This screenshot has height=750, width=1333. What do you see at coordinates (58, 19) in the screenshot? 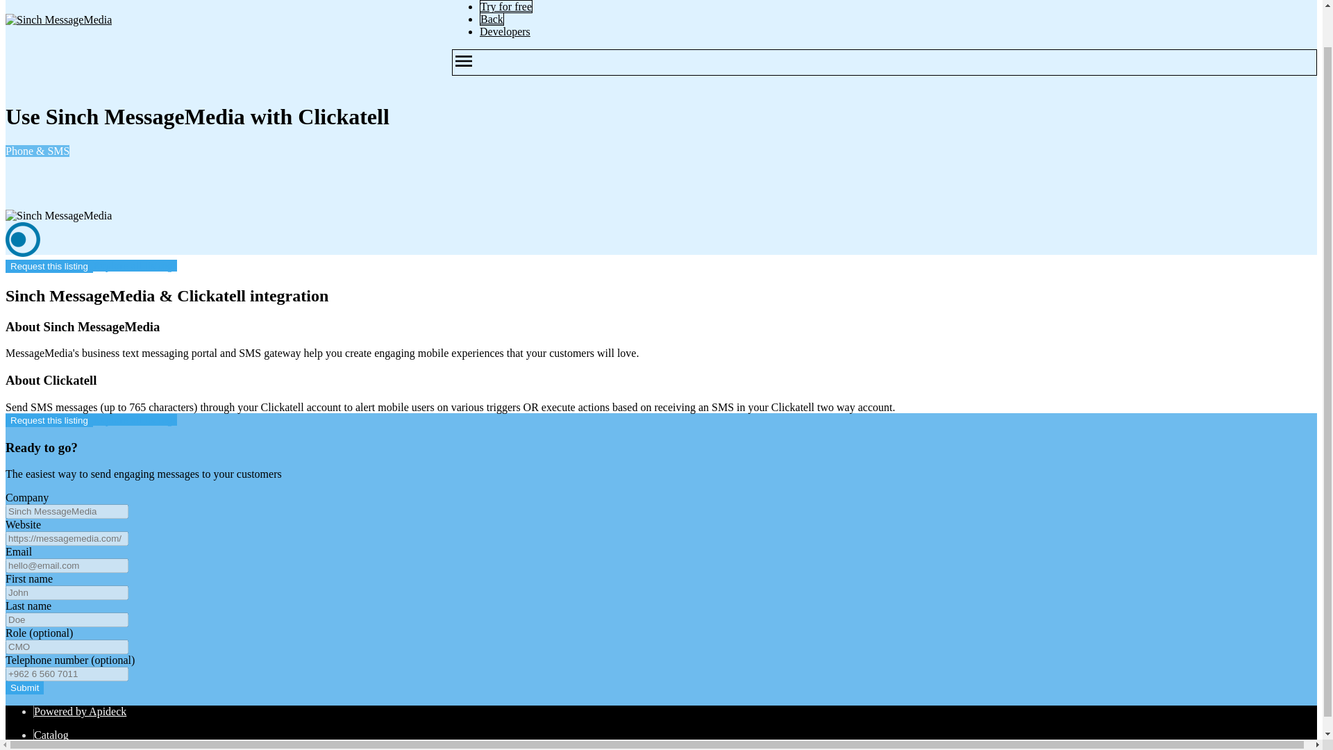
I see `Sinch MessageMedia` at bounding box center [58, 19].